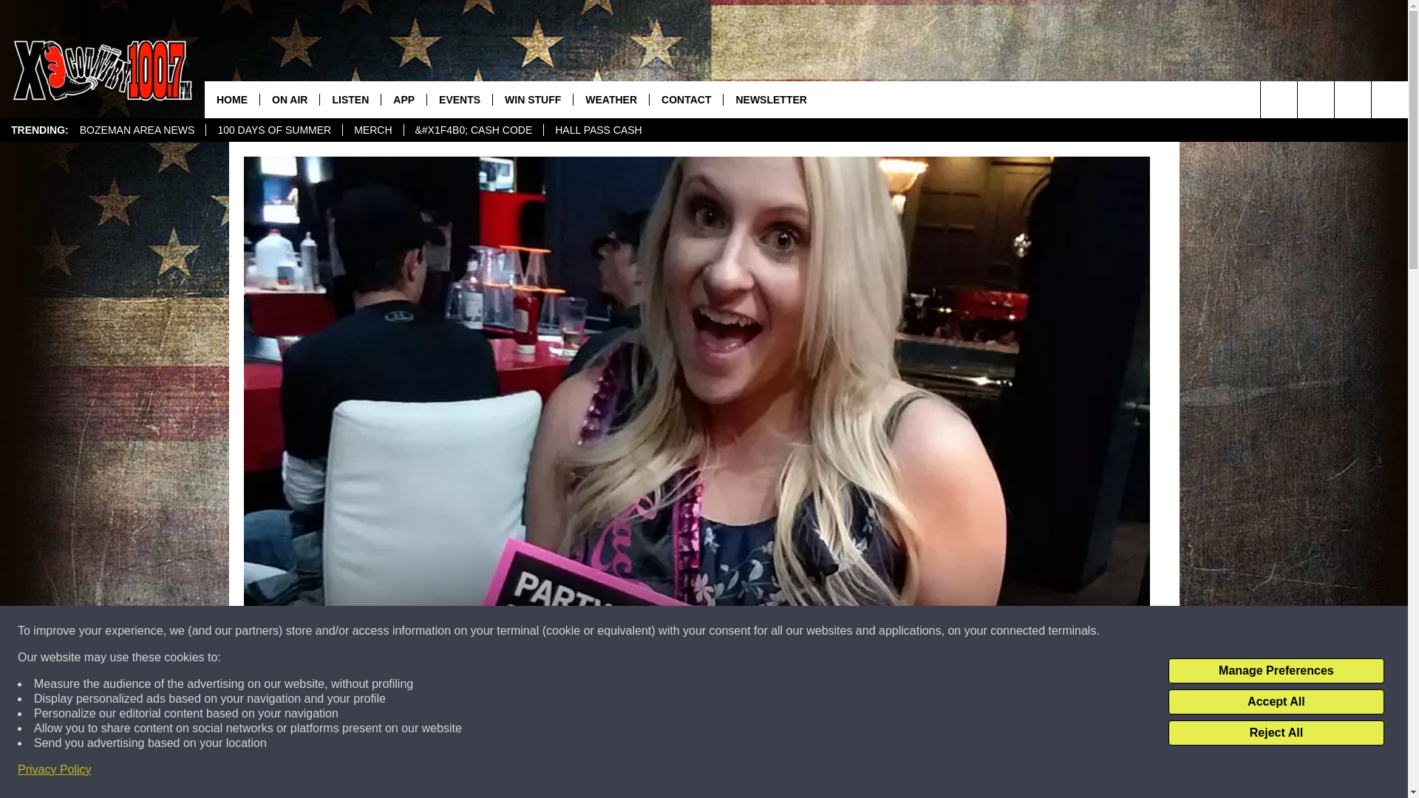  I want to click on ON AIR, so click(290, 99).